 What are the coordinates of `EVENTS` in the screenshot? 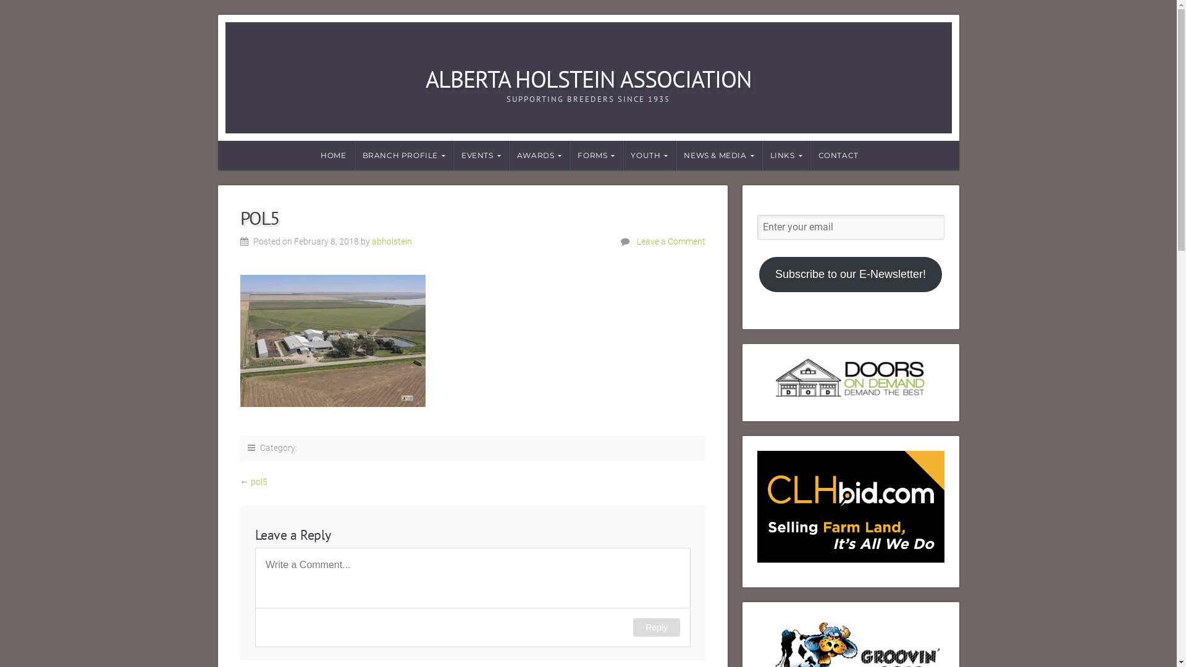 It's located at (481, 156).